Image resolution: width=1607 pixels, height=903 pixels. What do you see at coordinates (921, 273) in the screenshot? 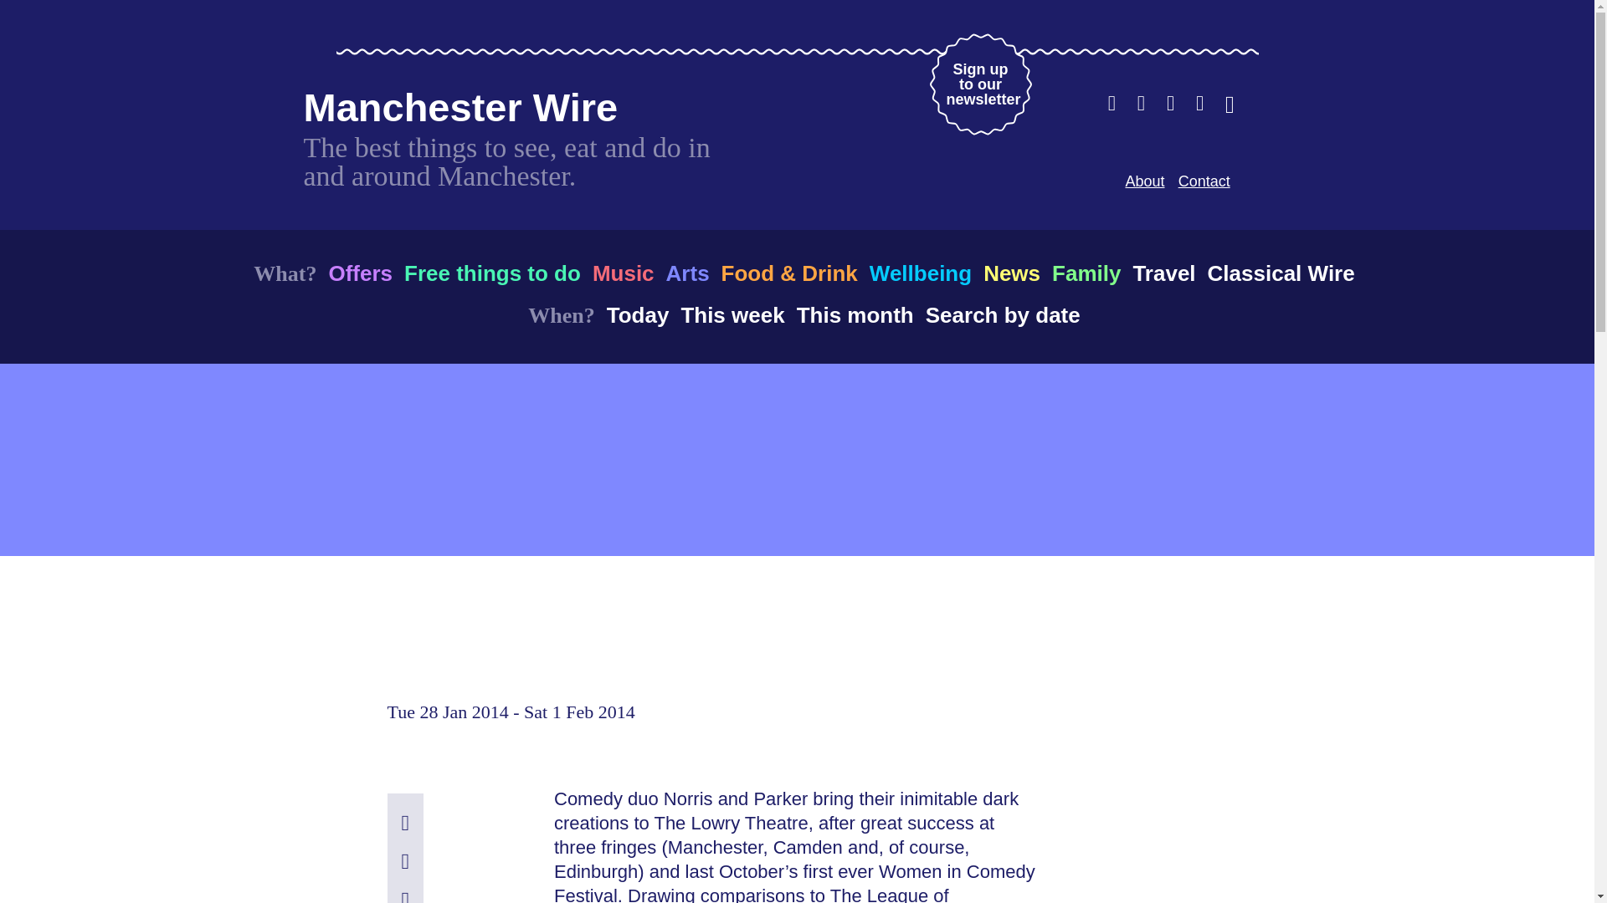
I see `Wellbeing` at bounding box center [921, 273].